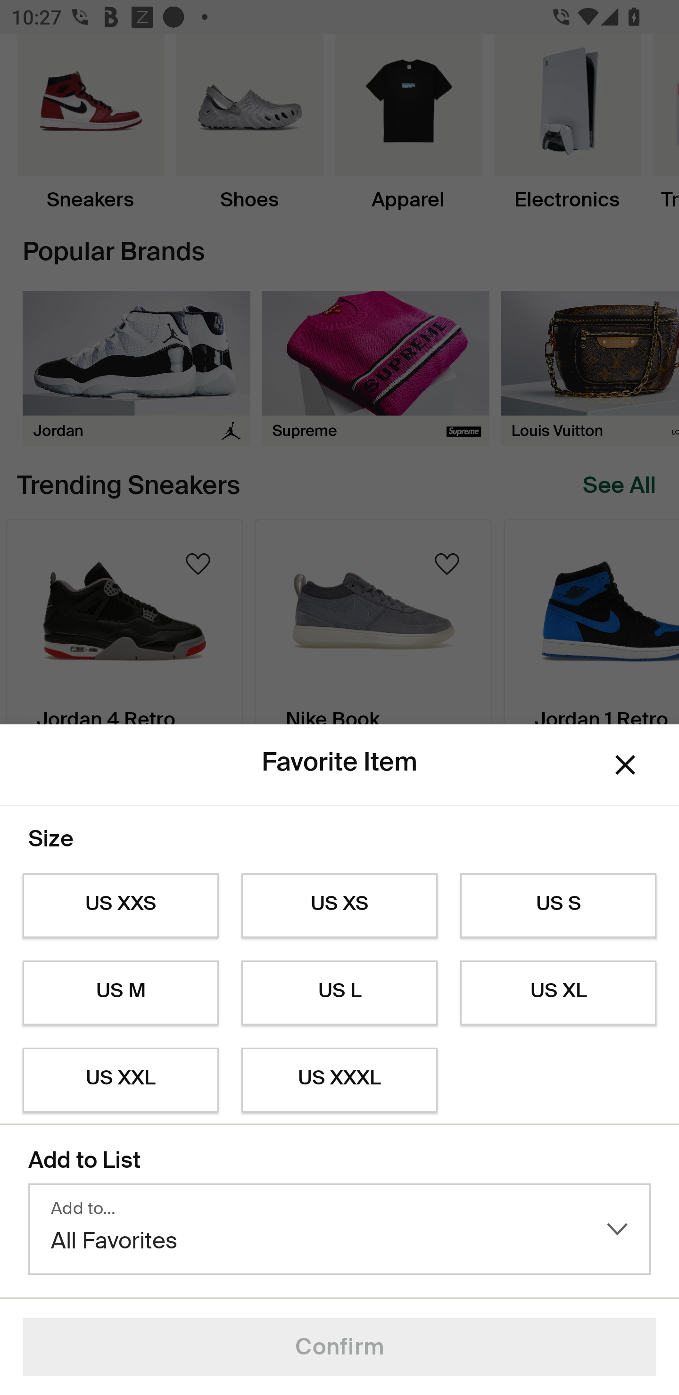 Image resolution: width=679 pixels, height=1395 pixels. I want to click on US M, so click(120, 993).